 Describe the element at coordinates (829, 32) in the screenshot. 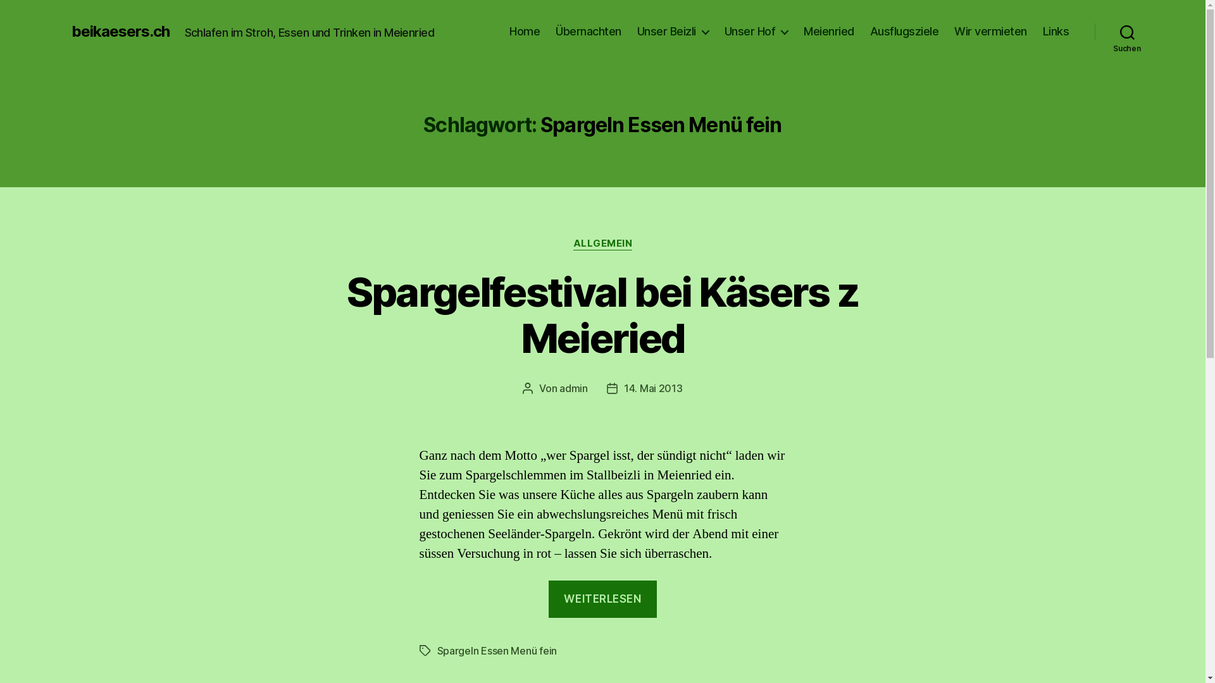

I see `Meienried` at that location.